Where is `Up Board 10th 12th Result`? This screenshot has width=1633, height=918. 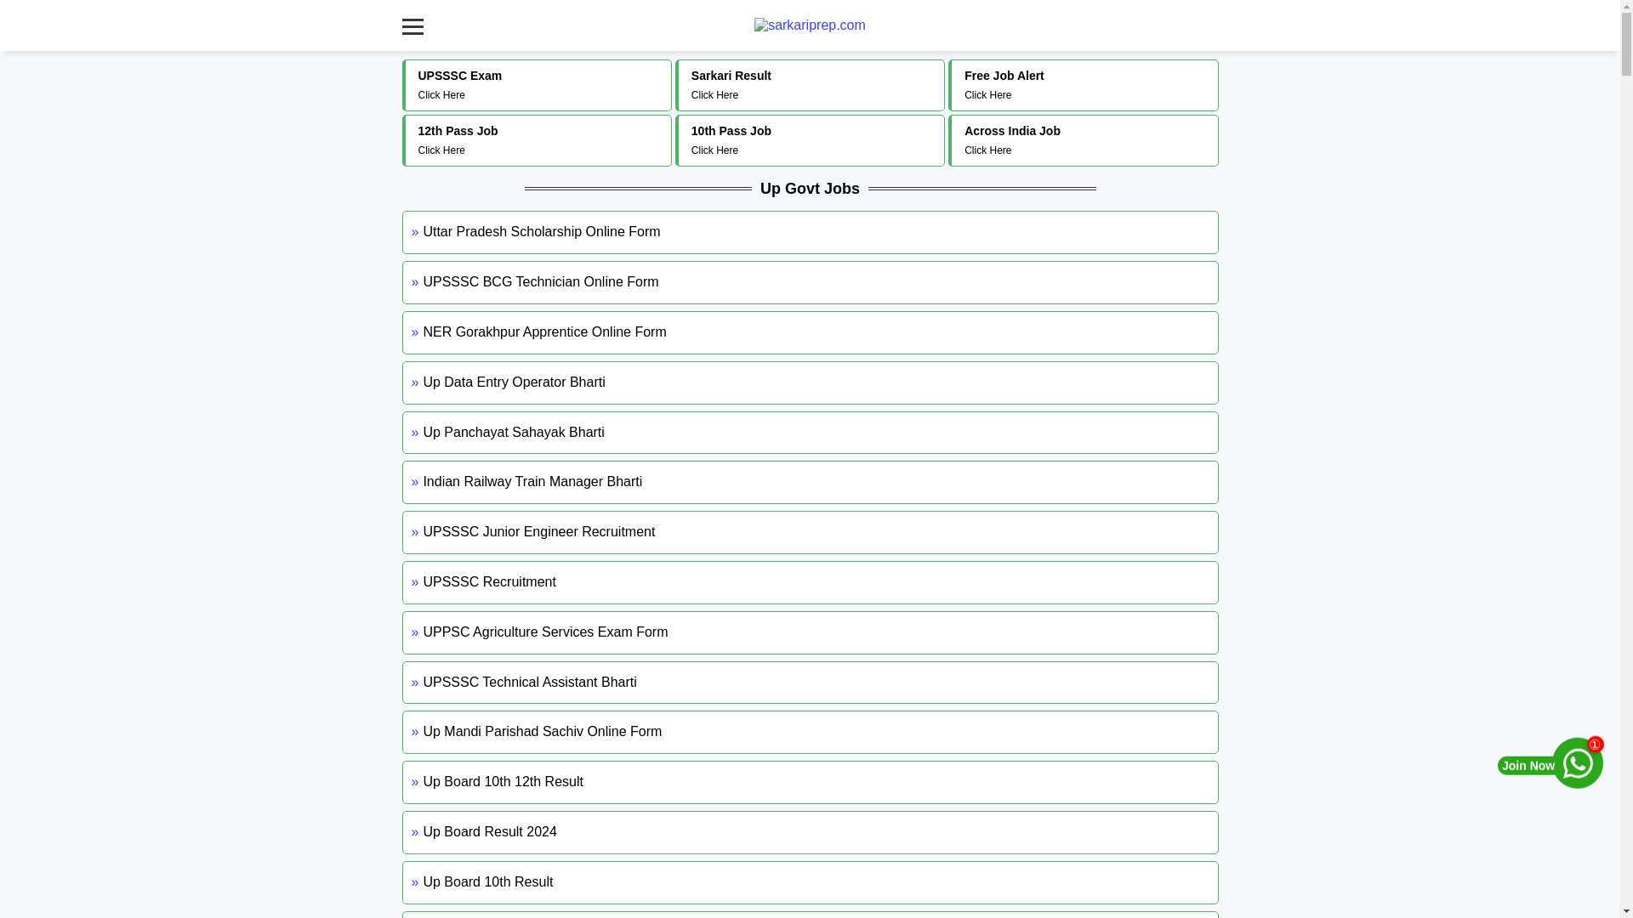 Up Board 10th 12th Result is located at coordinates (1084, 85).